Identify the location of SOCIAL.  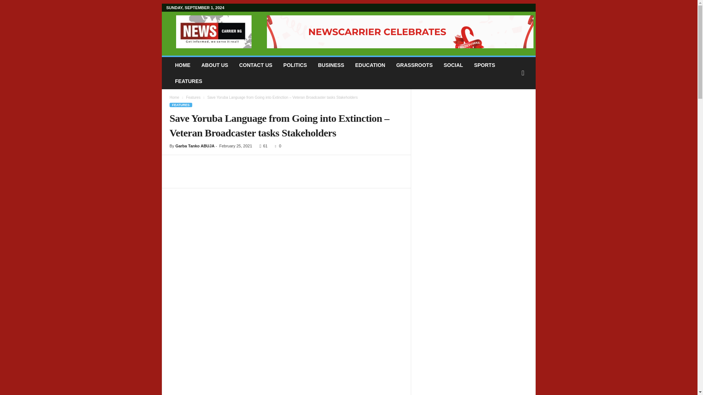
(453, 65).